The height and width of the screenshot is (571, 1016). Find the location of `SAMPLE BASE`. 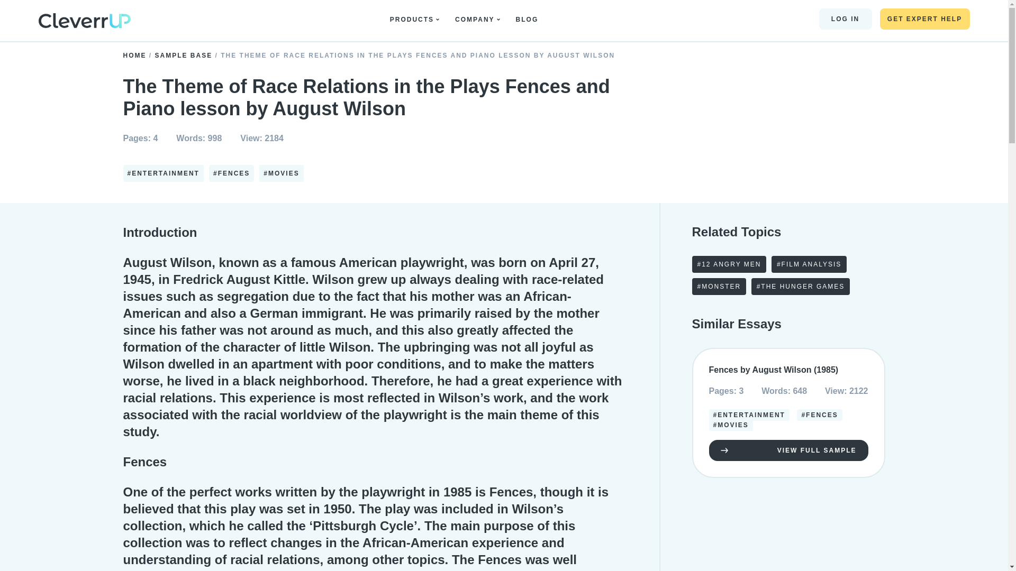

SAMPLE BASE is located at coordinates (185, 56).